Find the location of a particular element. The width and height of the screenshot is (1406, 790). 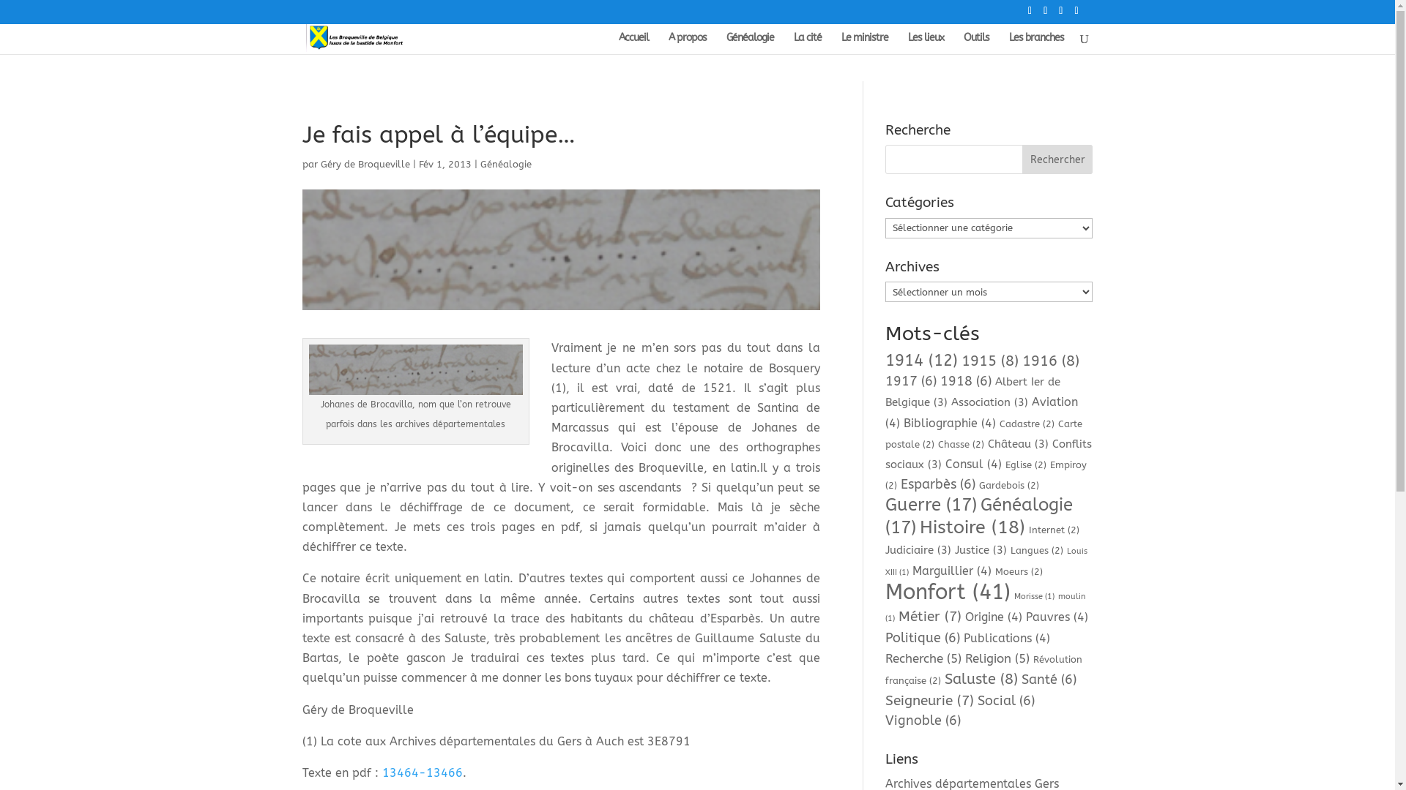

Empiroy (2) is located at coordinates (986, 475).